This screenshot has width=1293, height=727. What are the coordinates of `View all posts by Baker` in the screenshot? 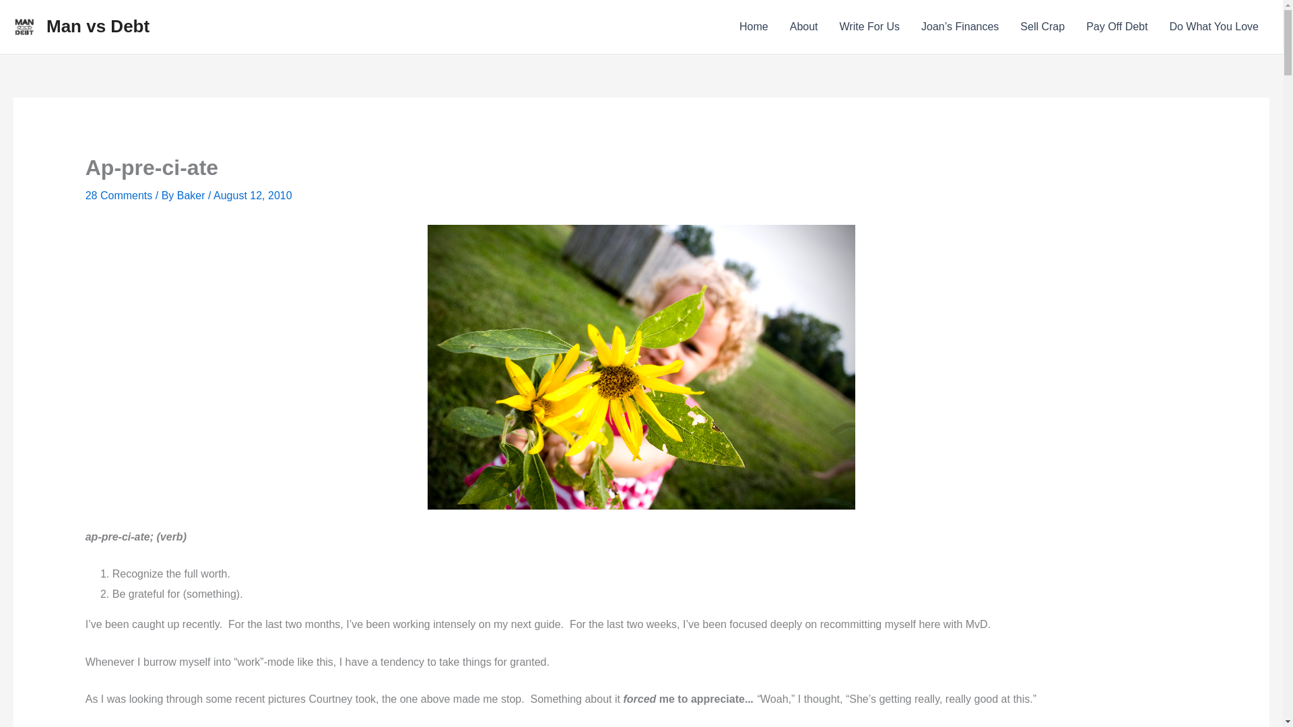 It's located at (193, 195).